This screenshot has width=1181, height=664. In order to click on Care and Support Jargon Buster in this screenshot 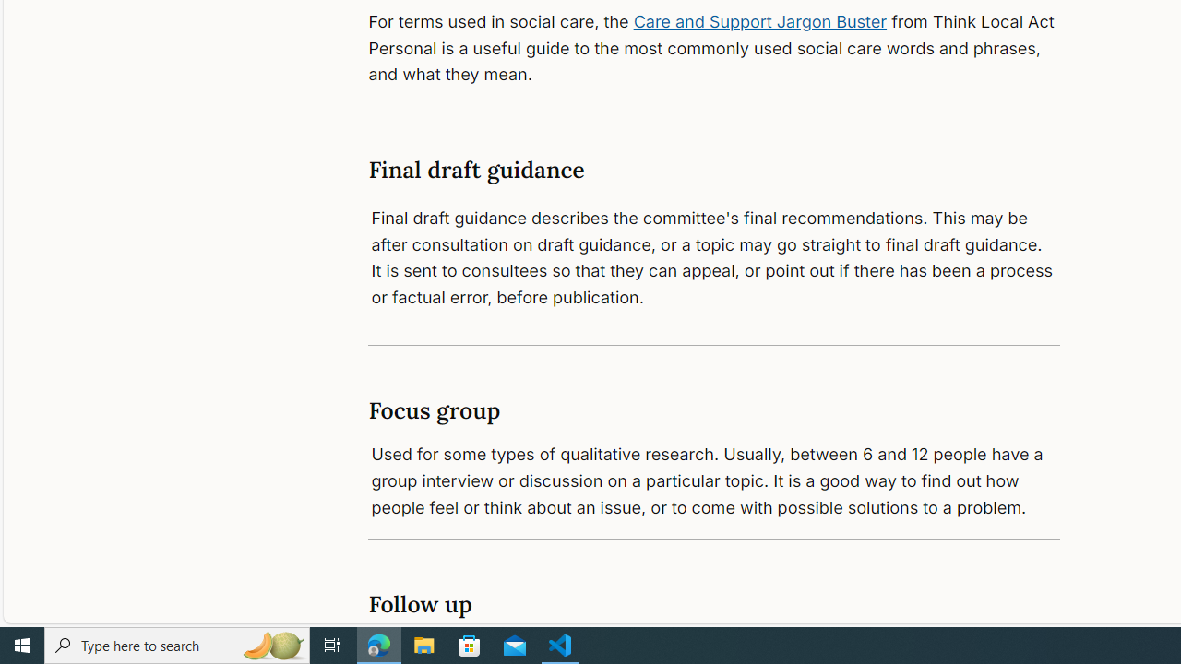, I will do `click(760, 20)`.